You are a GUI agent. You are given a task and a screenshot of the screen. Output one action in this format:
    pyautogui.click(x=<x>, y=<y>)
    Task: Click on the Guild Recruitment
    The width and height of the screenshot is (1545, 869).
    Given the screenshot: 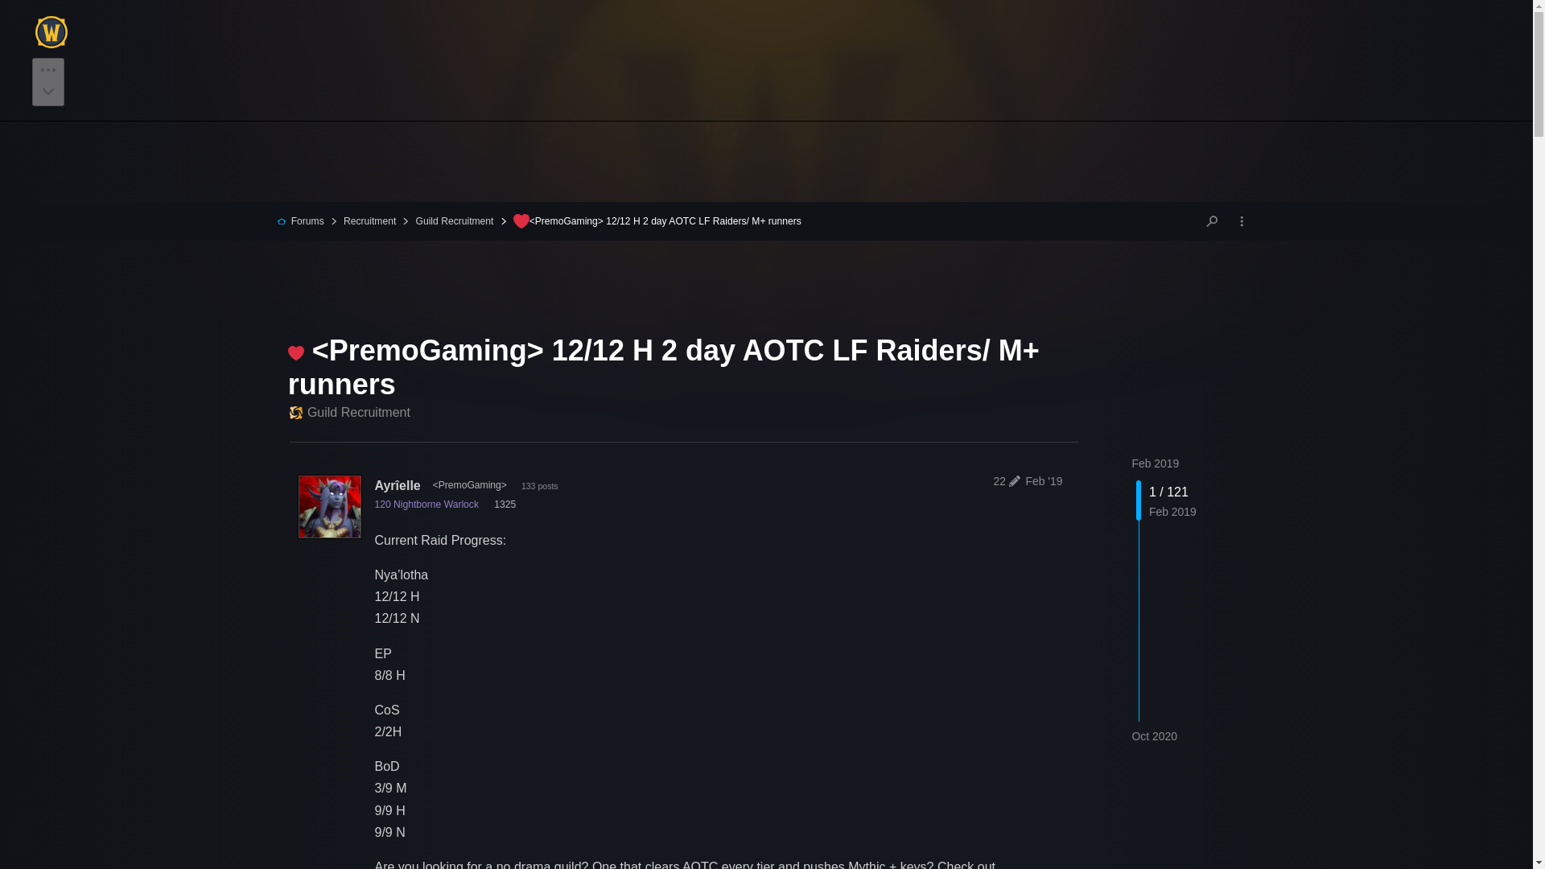 What is the action you would take?
    pyautogui.click(x=350, y=412)
    